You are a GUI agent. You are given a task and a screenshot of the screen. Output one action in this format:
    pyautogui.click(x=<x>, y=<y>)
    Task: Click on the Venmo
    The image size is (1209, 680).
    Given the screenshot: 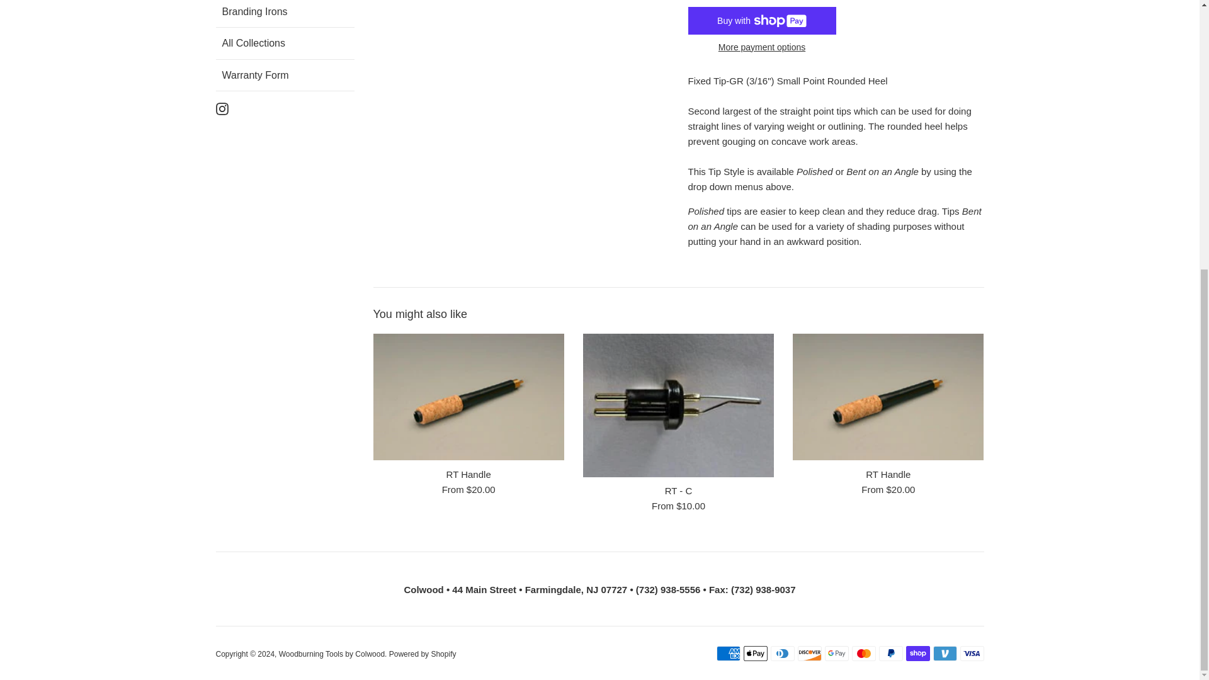 What is the action you would take?
    pyautogui.click(x=945, y=654)
    